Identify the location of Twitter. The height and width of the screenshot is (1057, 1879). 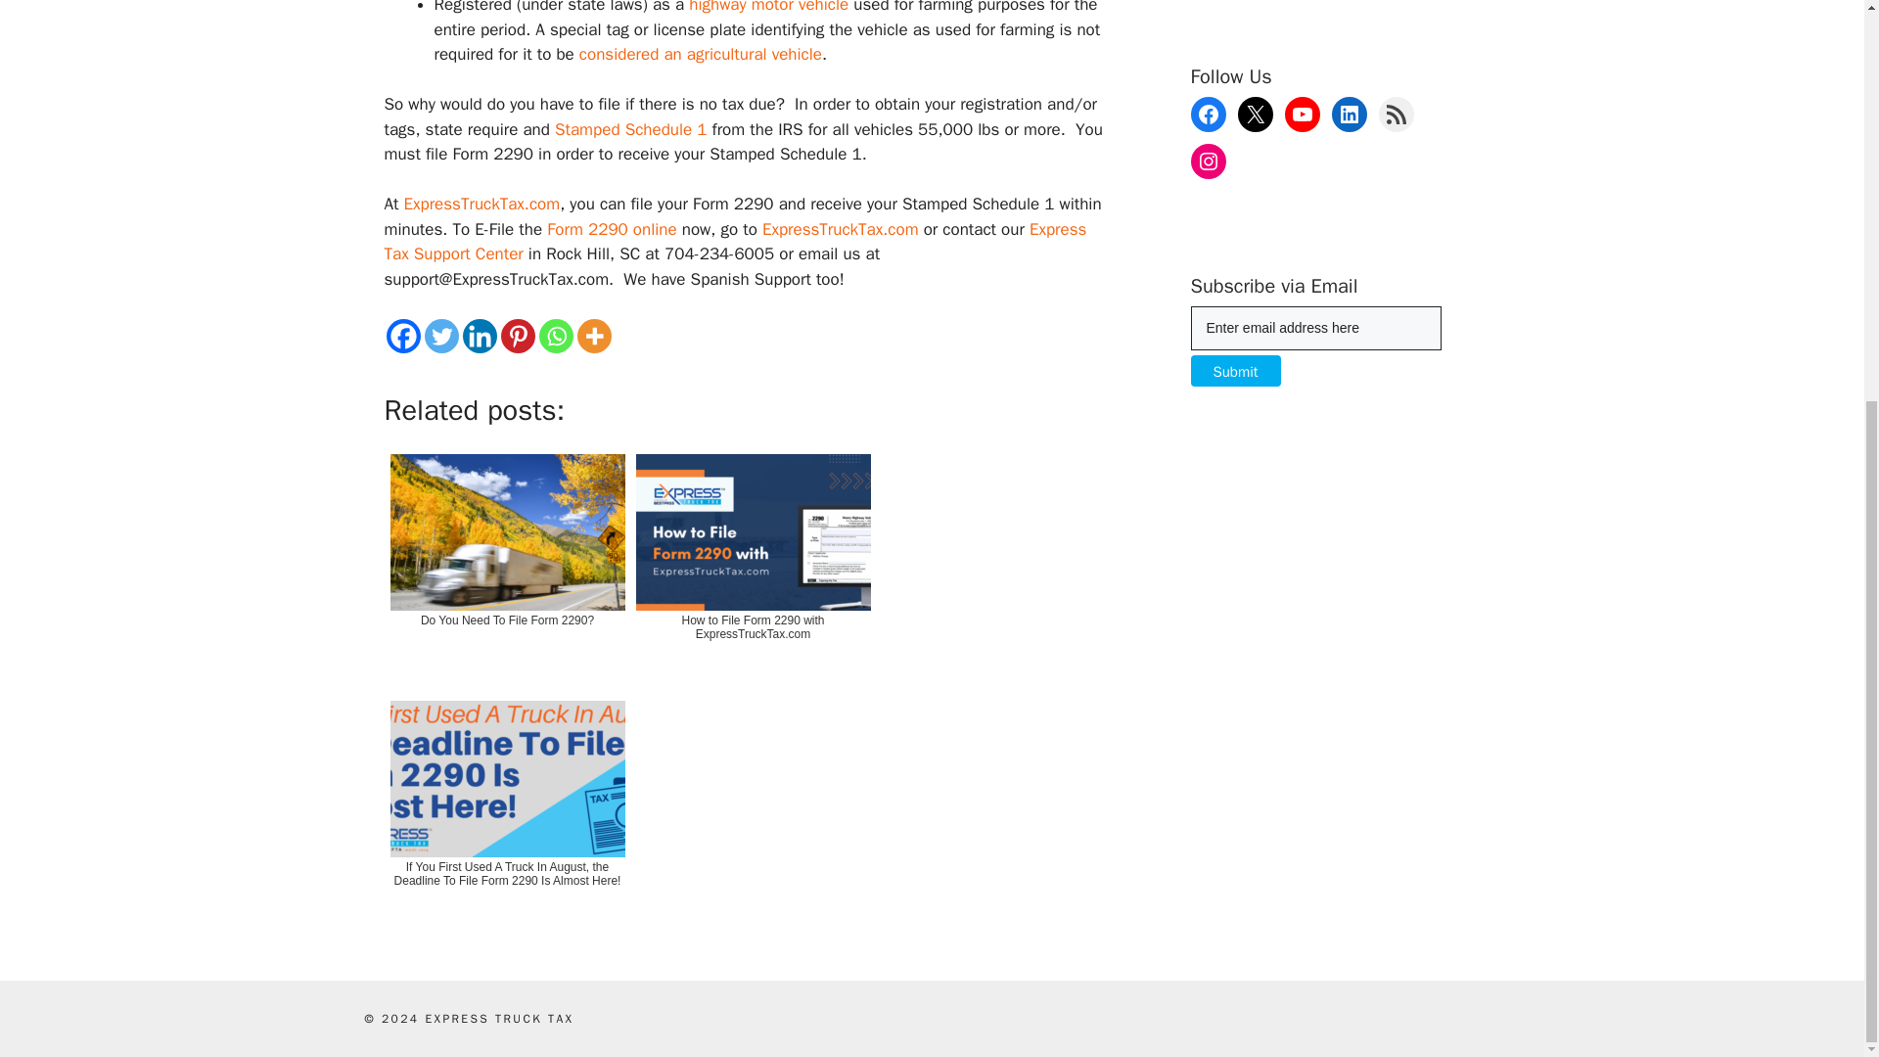
(440, 336).